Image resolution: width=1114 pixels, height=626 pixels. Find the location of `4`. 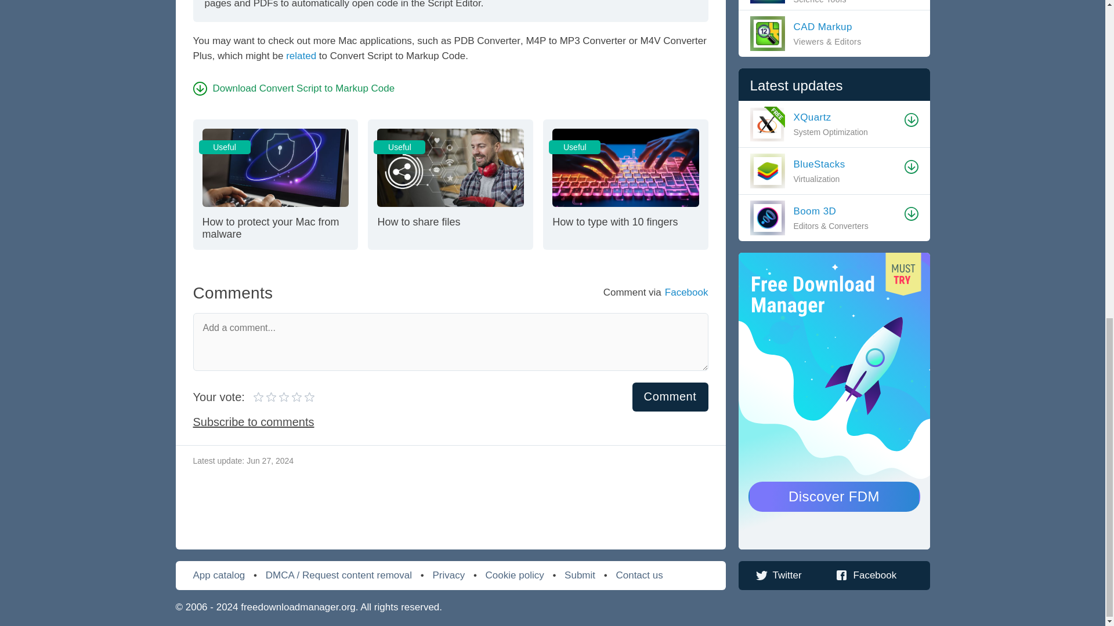

4 is located at coordinates (278, 397).